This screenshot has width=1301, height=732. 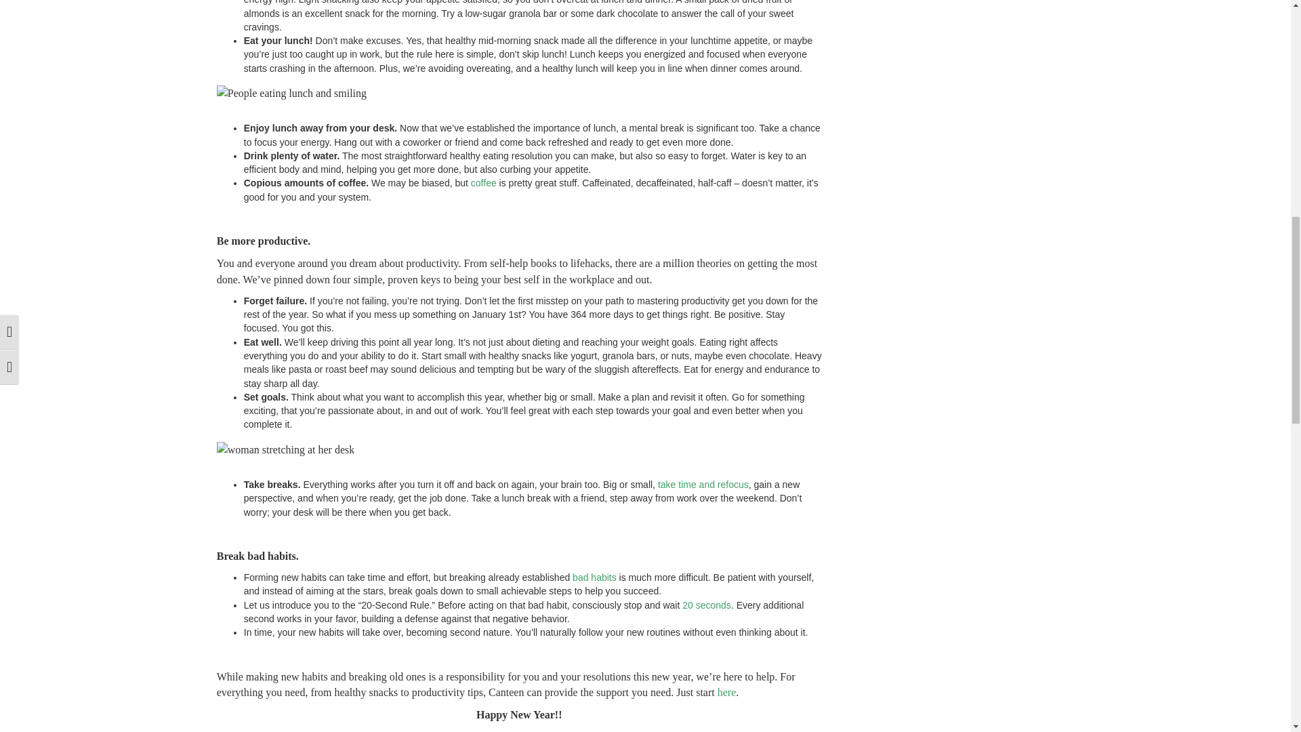 What do you see at coordinates (594, 577) in the screenshot?
I see `bad habits` at bounding box center [594, 577].